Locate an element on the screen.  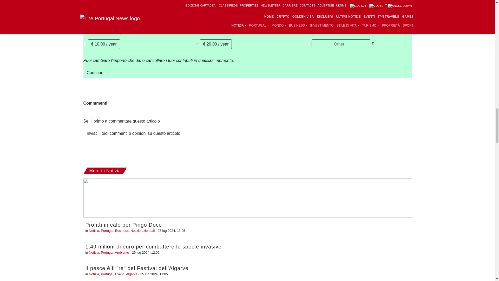
P-6T2758016F920900CMGGQYMQ is located at coordinates (197, 1).